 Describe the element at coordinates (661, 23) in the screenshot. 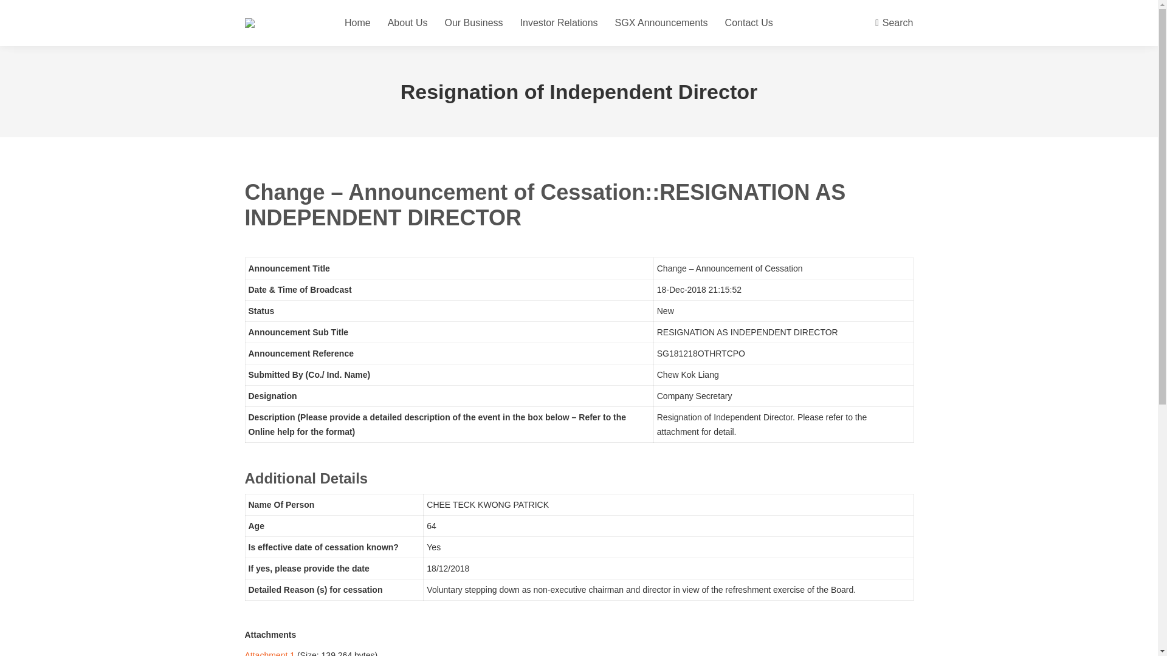

I see `SGX Announcements` at that location.